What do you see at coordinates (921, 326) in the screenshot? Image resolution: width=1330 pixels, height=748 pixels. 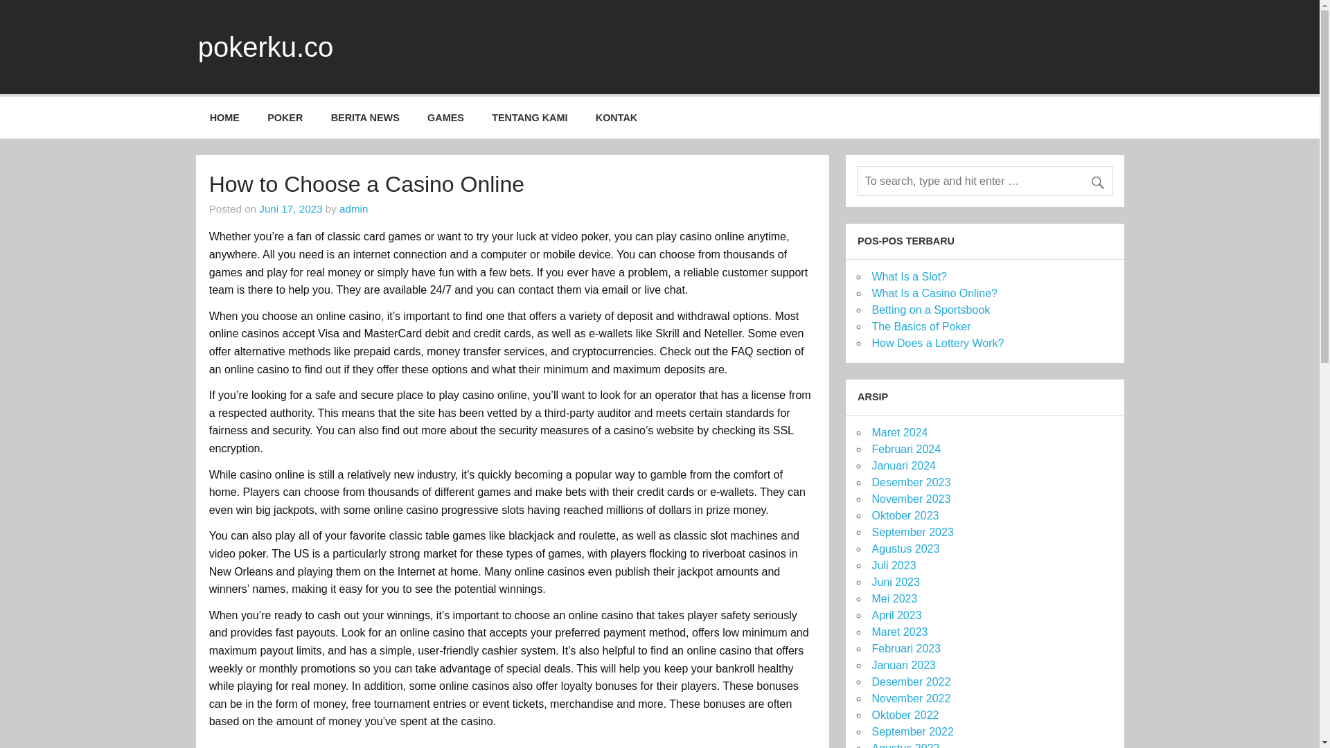 I see `The Basics of Poker` at bounding box center [921, 326].